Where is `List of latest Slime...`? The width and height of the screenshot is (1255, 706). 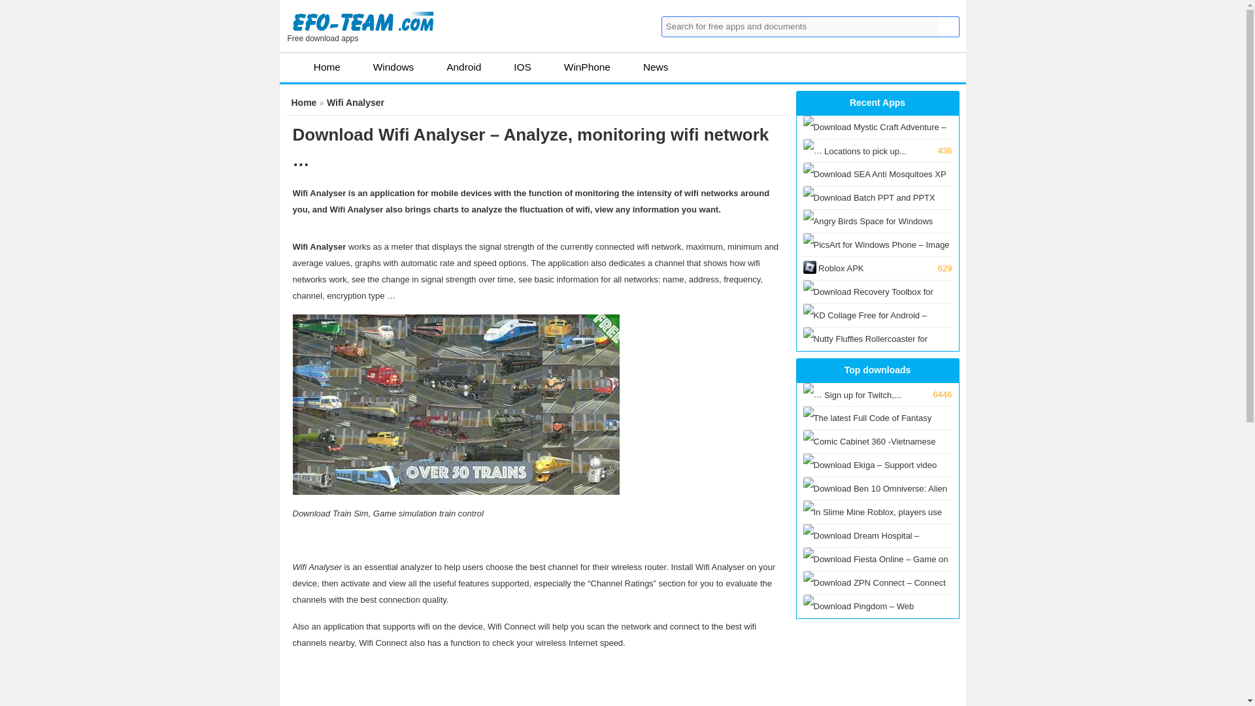
List of latest Slime... is located at coordinates (877, 570).